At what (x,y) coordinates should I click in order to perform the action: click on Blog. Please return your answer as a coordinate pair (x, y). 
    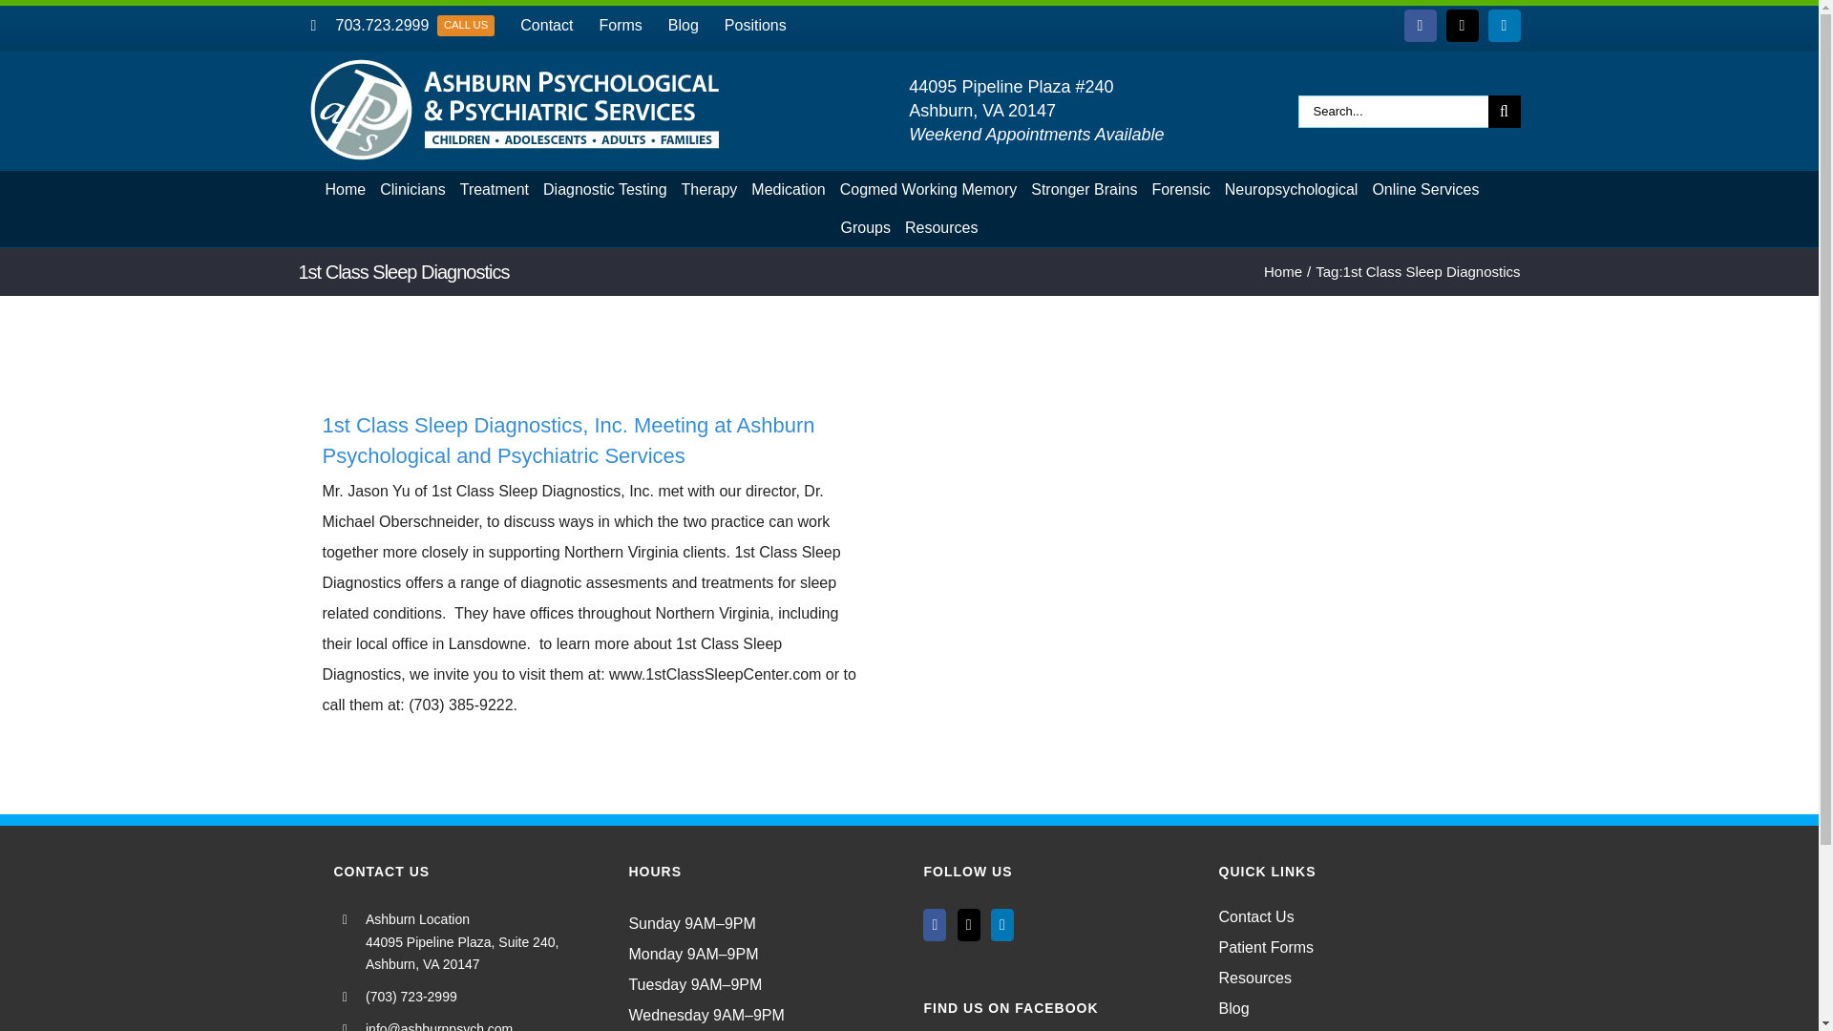
    Looking at the image, I should click on (684, 25).